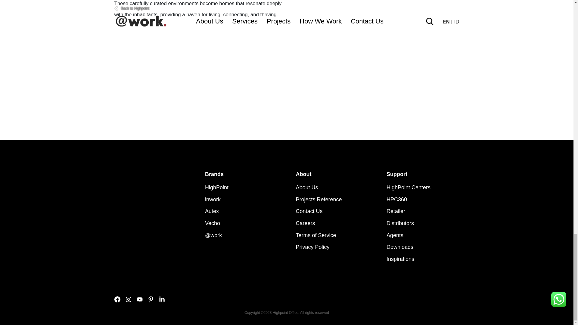 The height and width of the screenshot is (325, 578). What do you see at coordinates (397, 199) in the screenshot?
I see `HPC360` at bounding box center [397, 199].